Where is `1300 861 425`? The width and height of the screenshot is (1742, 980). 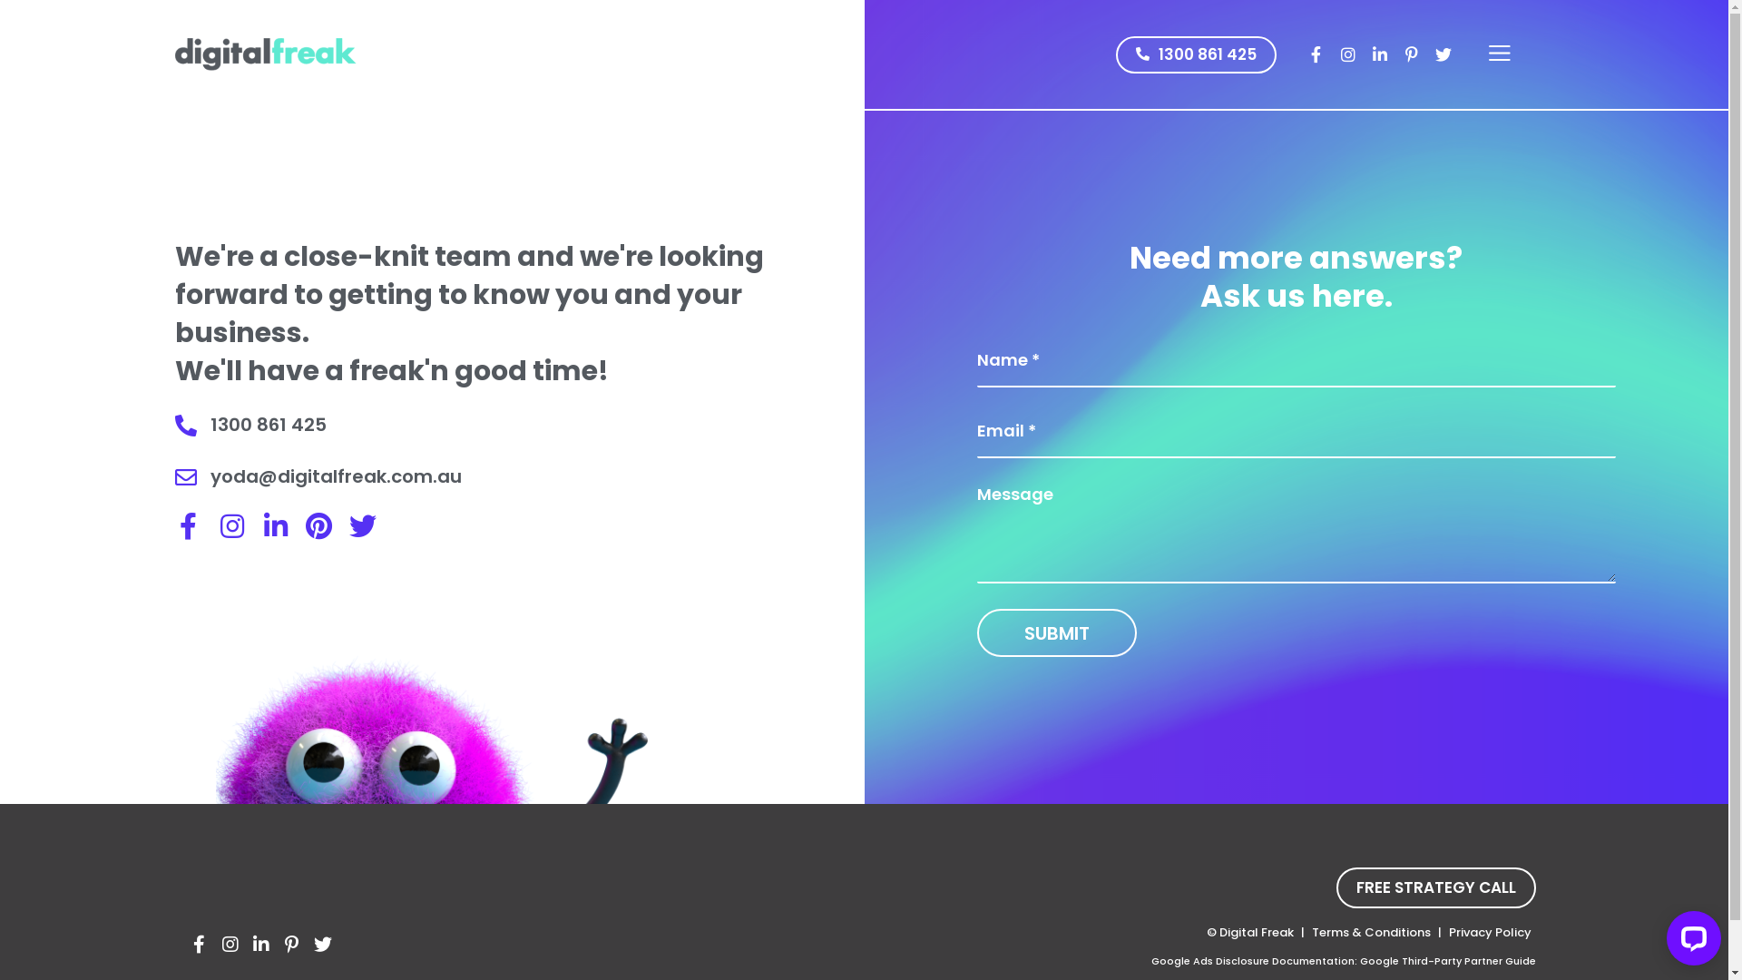 1300 861 425 is located at coordinates (1196, 54).